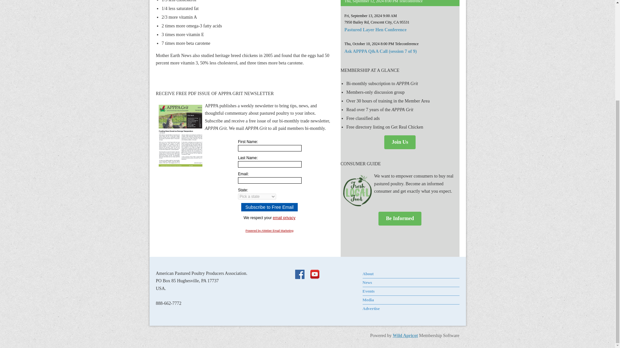  Describe the element at coordinates (269, 231) in the screenshot. I see `AWeber Email Marketing` at that location.